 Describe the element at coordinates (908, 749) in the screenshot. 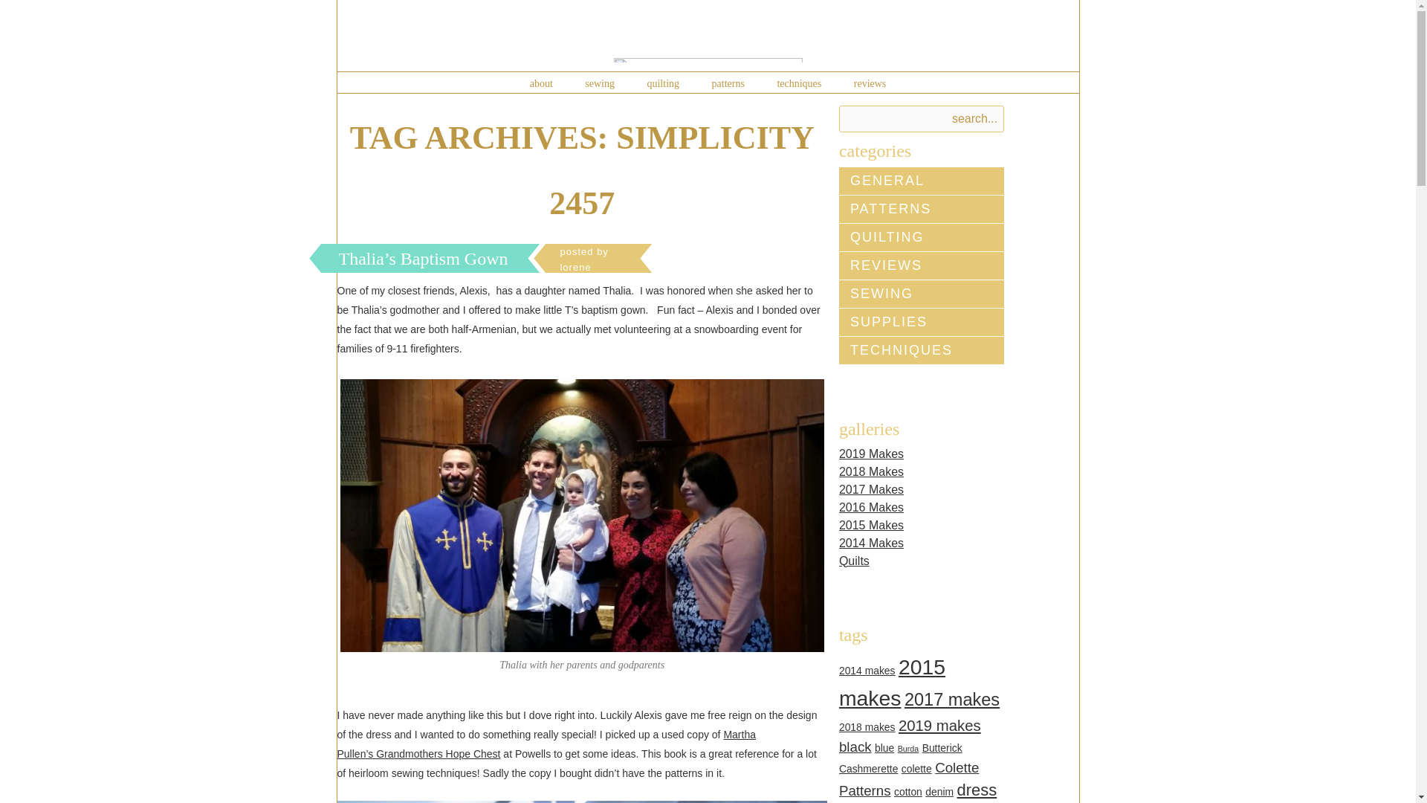

I see `Burda` at that location.